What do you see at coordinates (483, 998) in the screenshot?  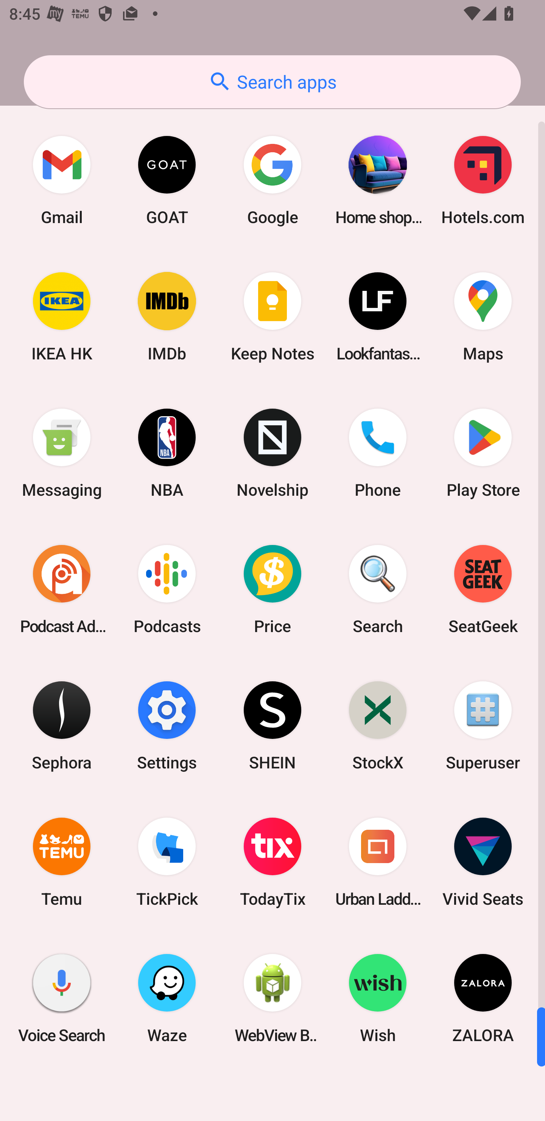 I see `ZALORA` at bounding box center [483, 998].